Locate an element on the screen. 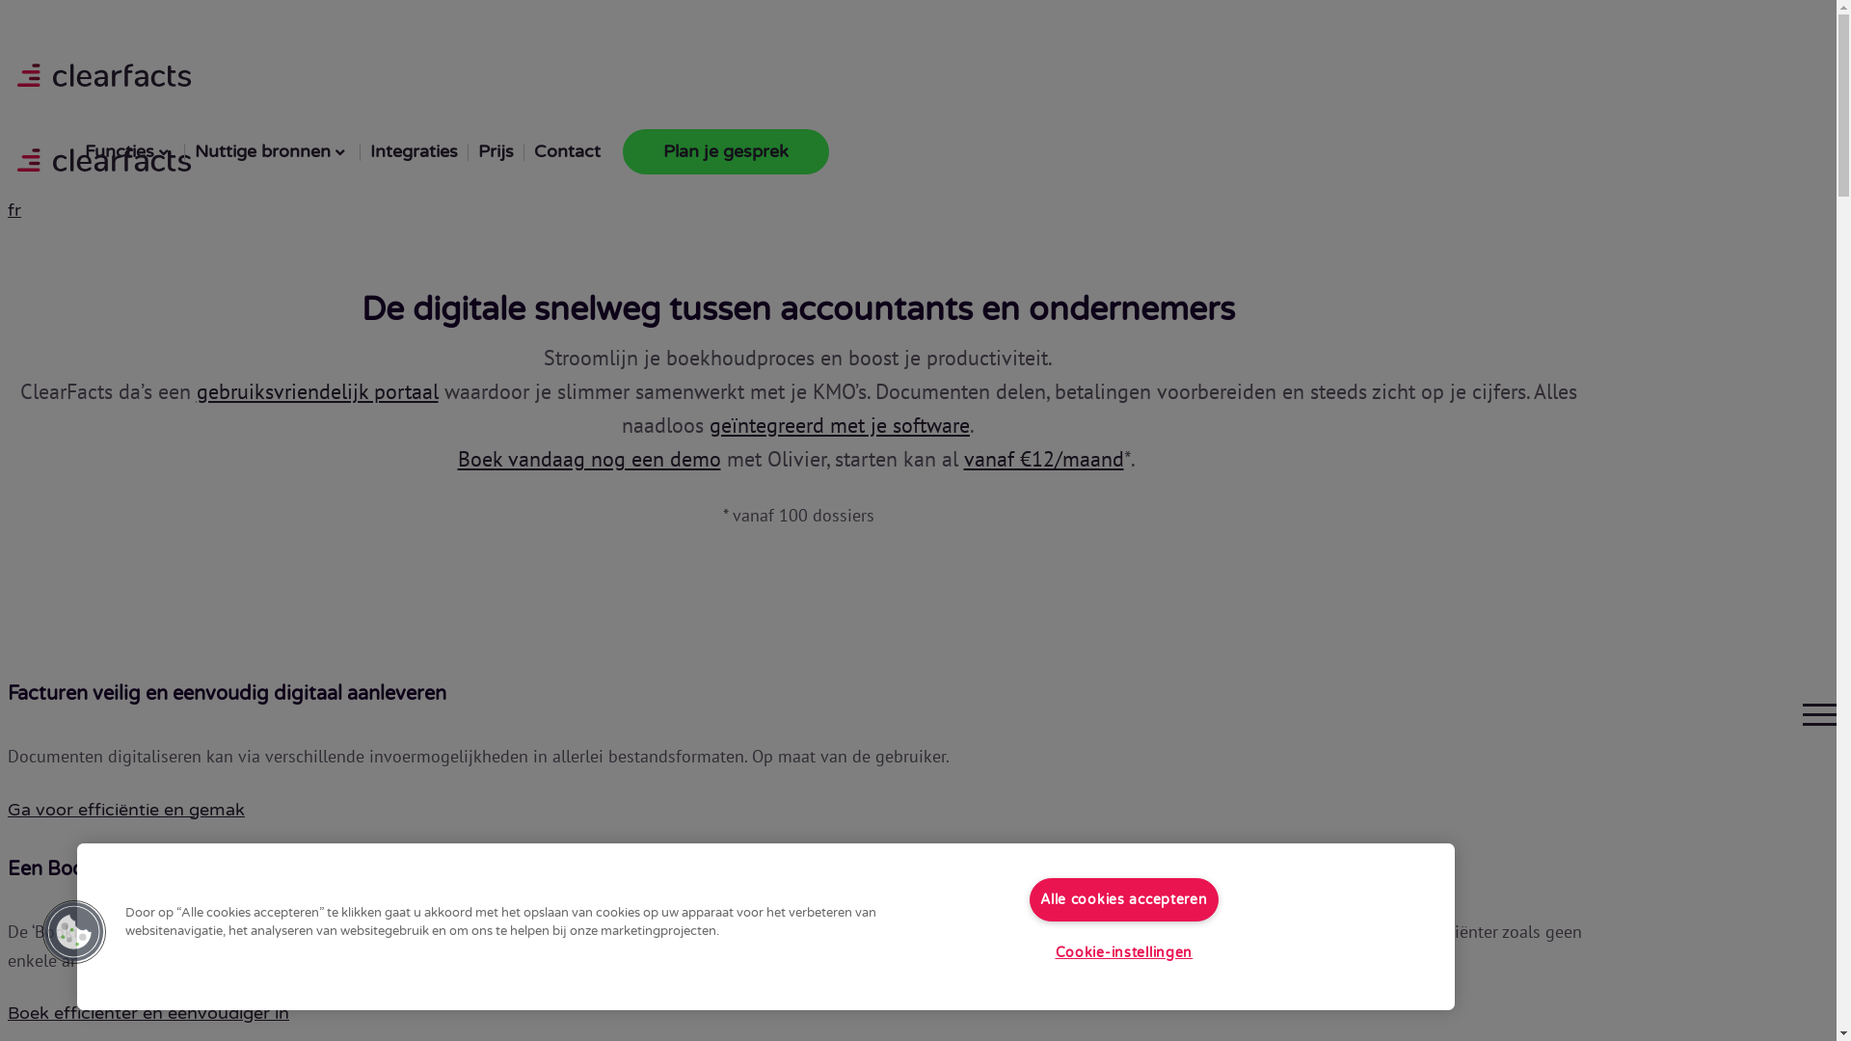  Alle cookies accepteren is located at coordinates (1124, 900).